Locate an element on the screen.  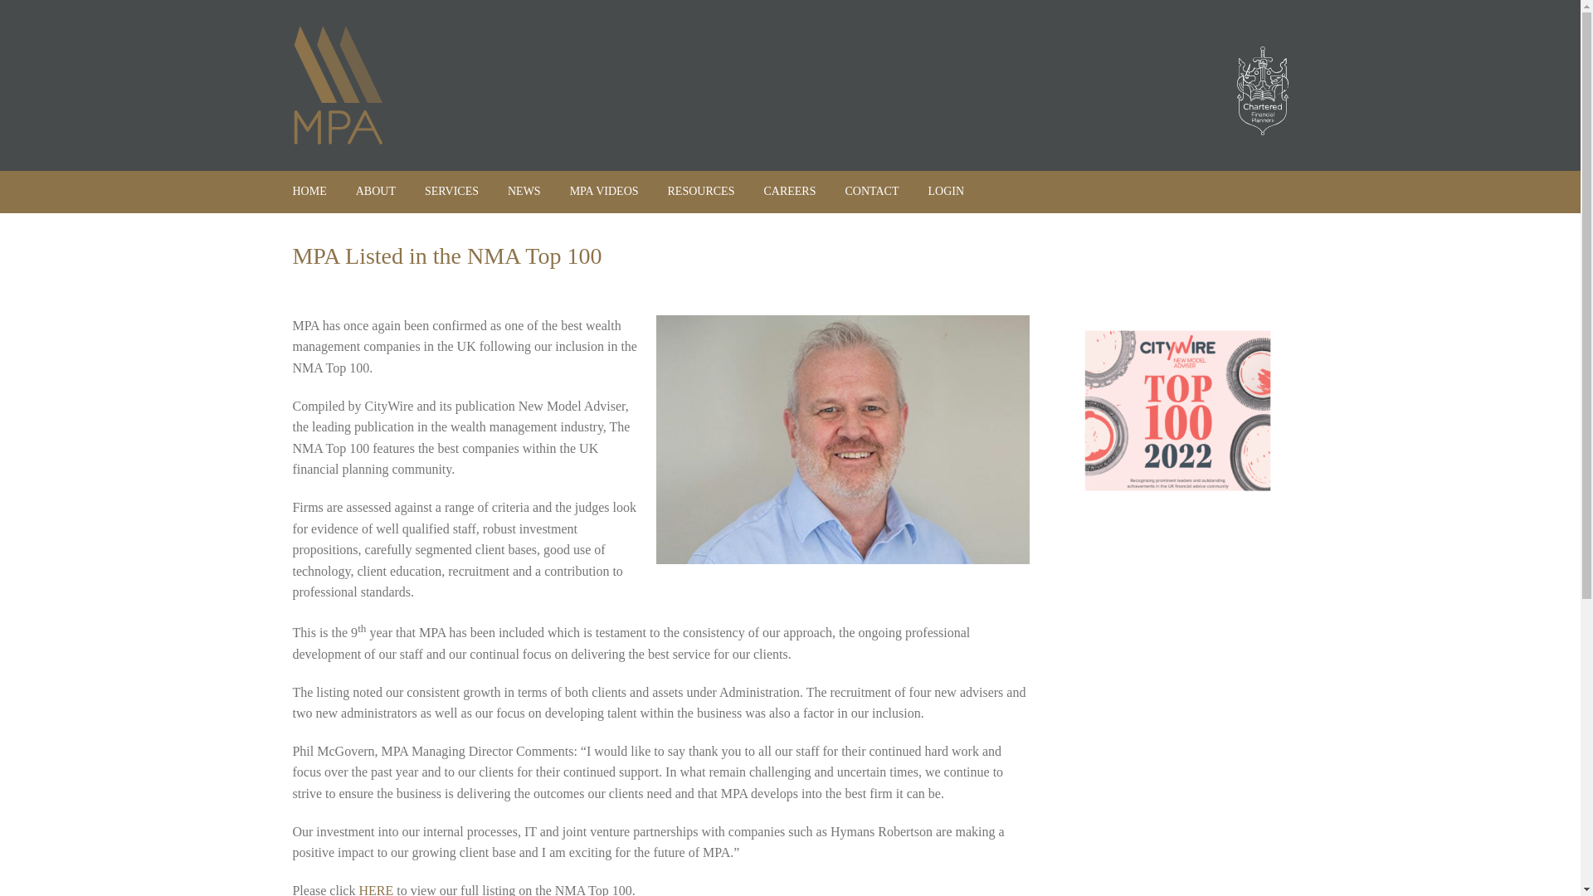
HERE is located at coordinates (376, 889).